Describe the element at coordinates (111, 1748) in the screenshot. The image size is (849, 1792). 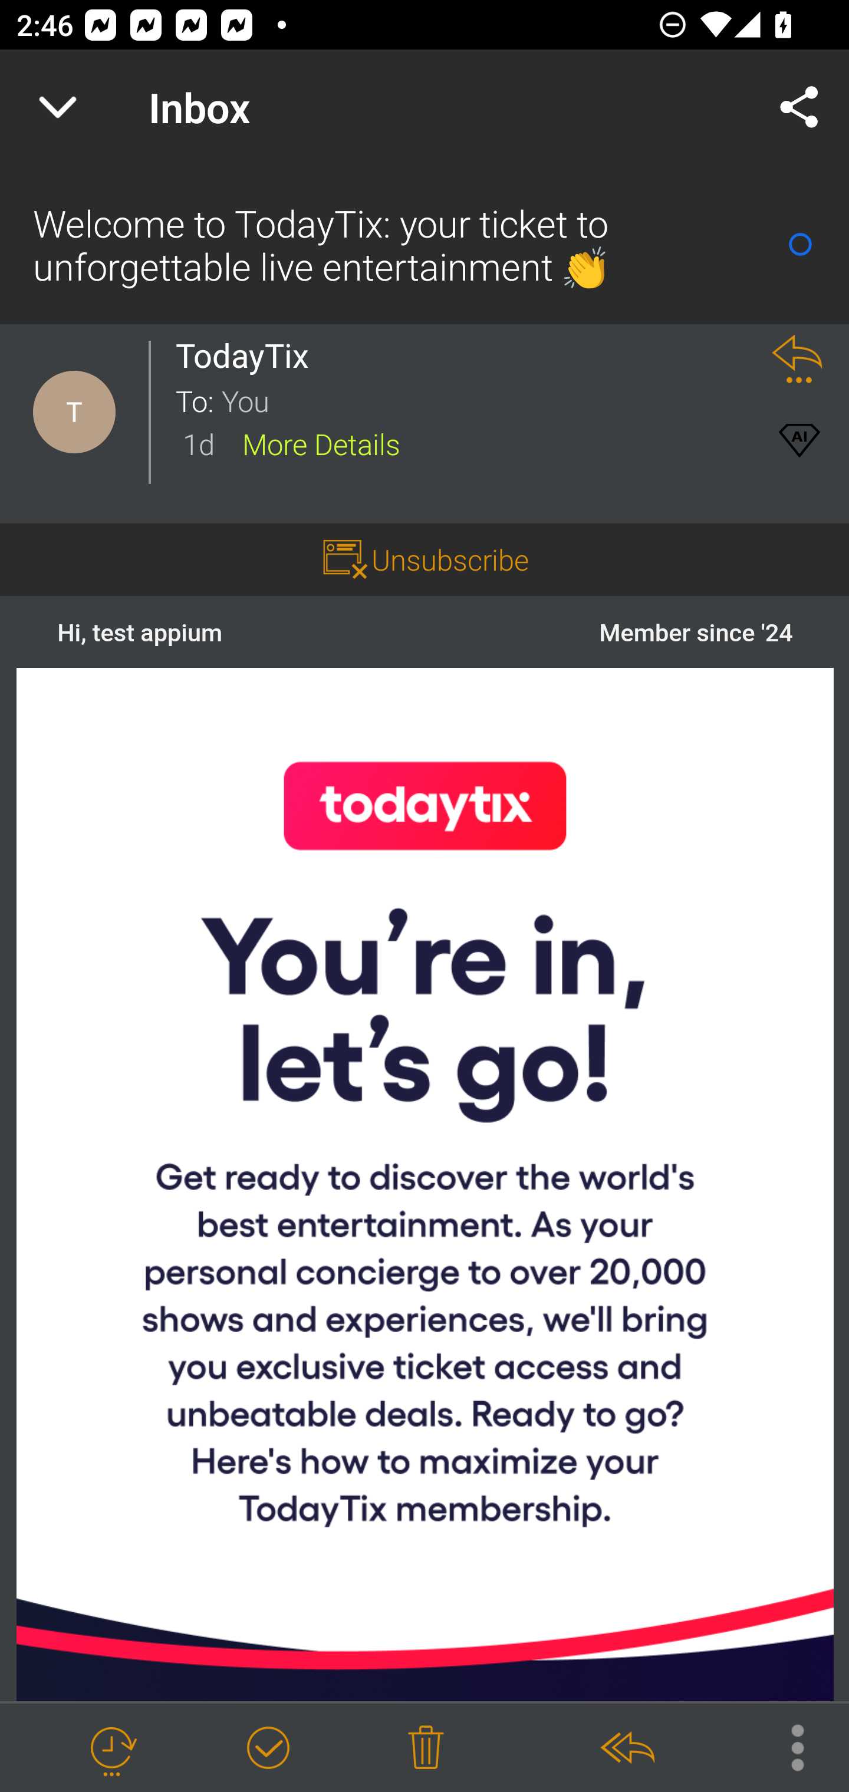
I see `Snooze` at that location.